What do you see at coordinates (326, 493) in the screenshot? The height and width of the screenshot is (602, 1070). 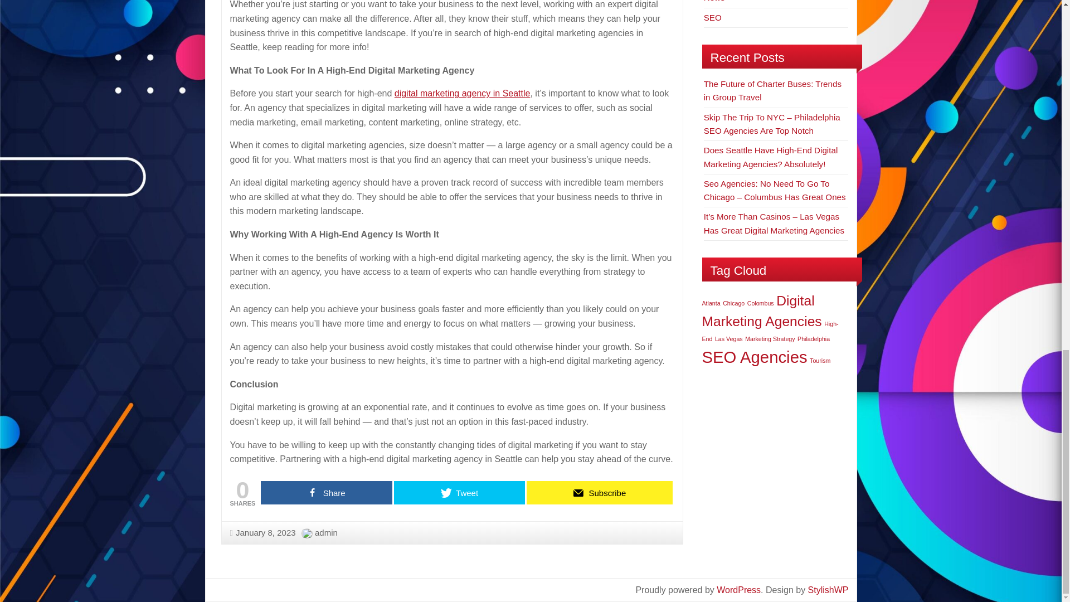 I see `Share` at bounding box center [326, 493].